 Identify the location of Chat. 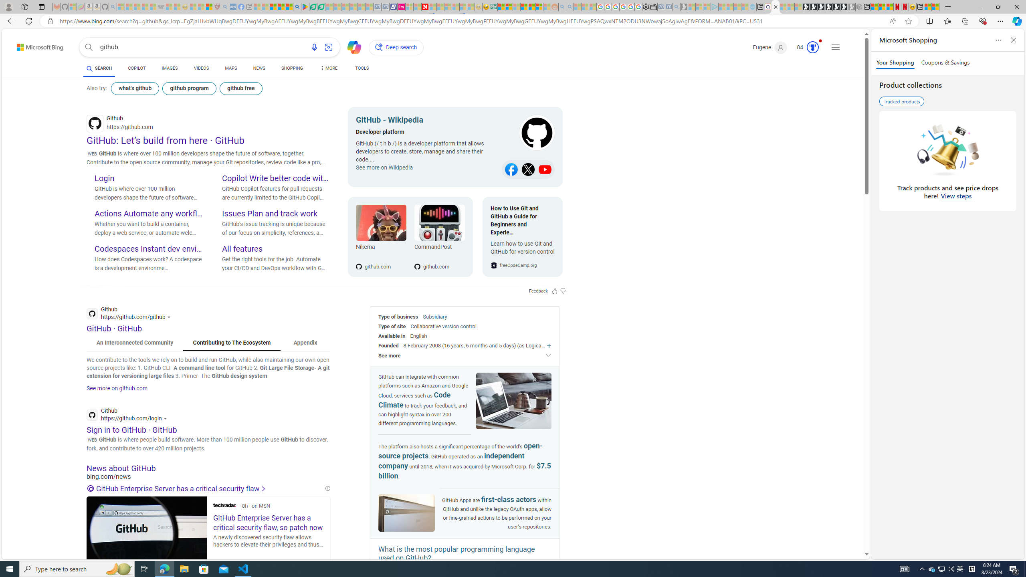
(351, 46).